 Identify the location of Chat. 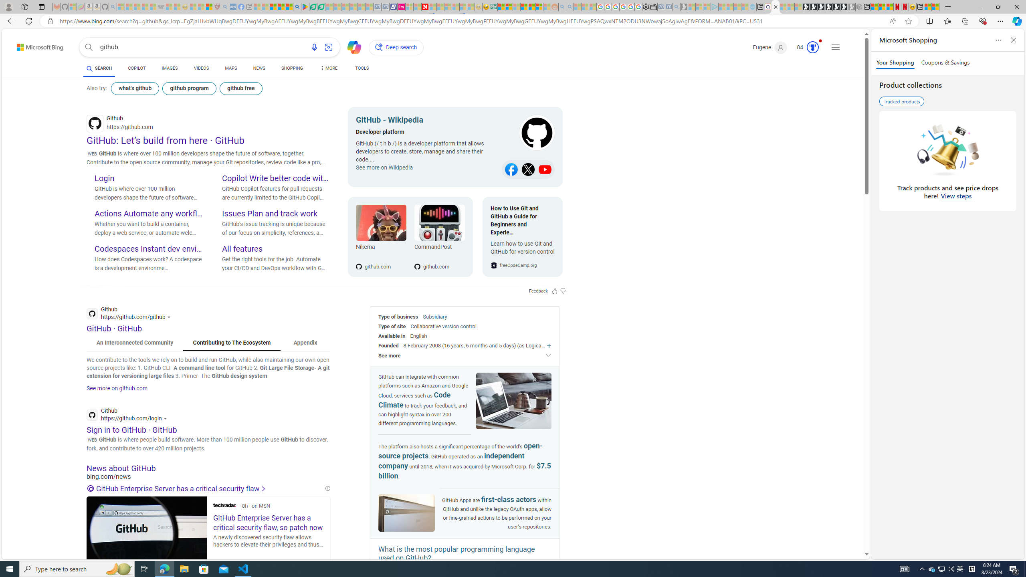
(351, 46).